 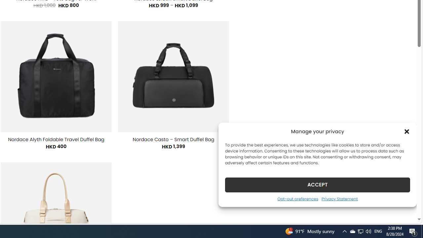 What do you see at coordinates (56, 139) in the screenshot?
I see `Nordace Alyth Foldable Travel Duffel Bag` at bounding box center [56, 139].